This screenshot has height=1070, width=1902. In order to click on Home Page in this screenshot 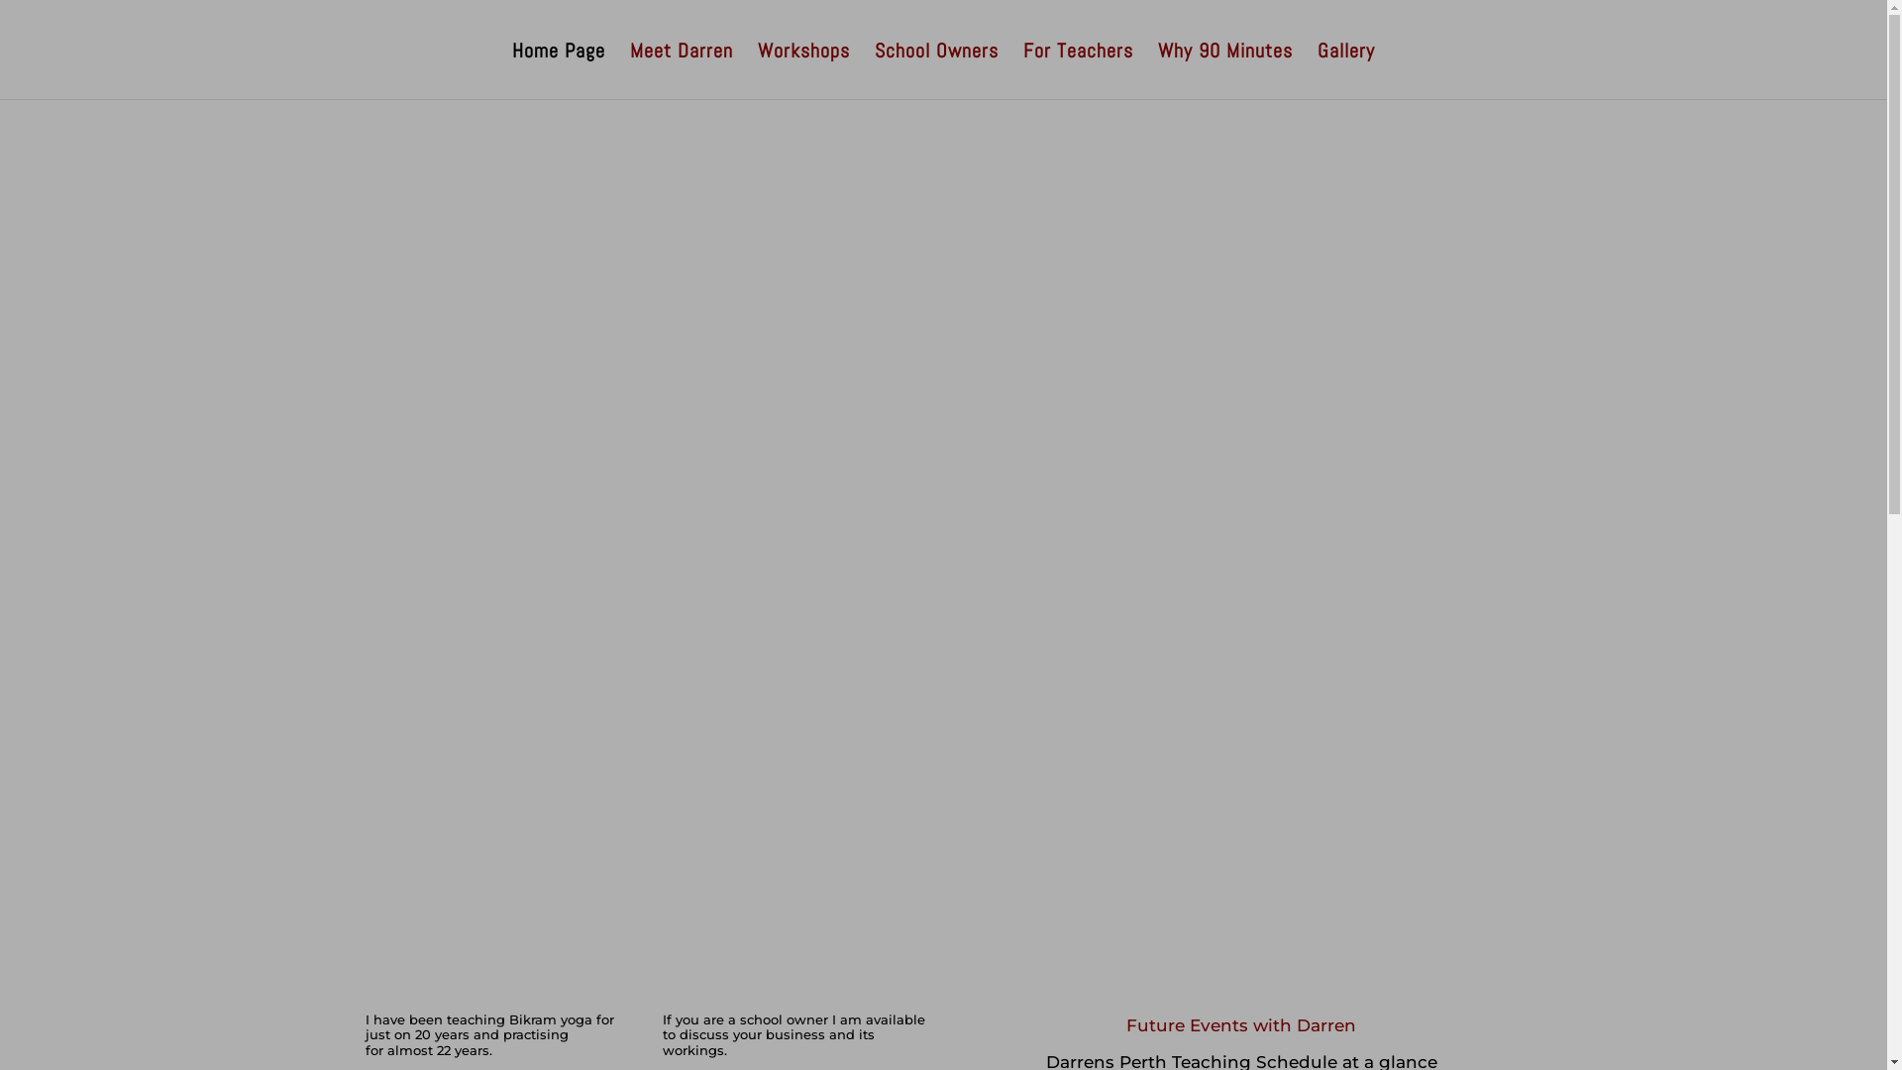, I will do `click(559, 71)`.